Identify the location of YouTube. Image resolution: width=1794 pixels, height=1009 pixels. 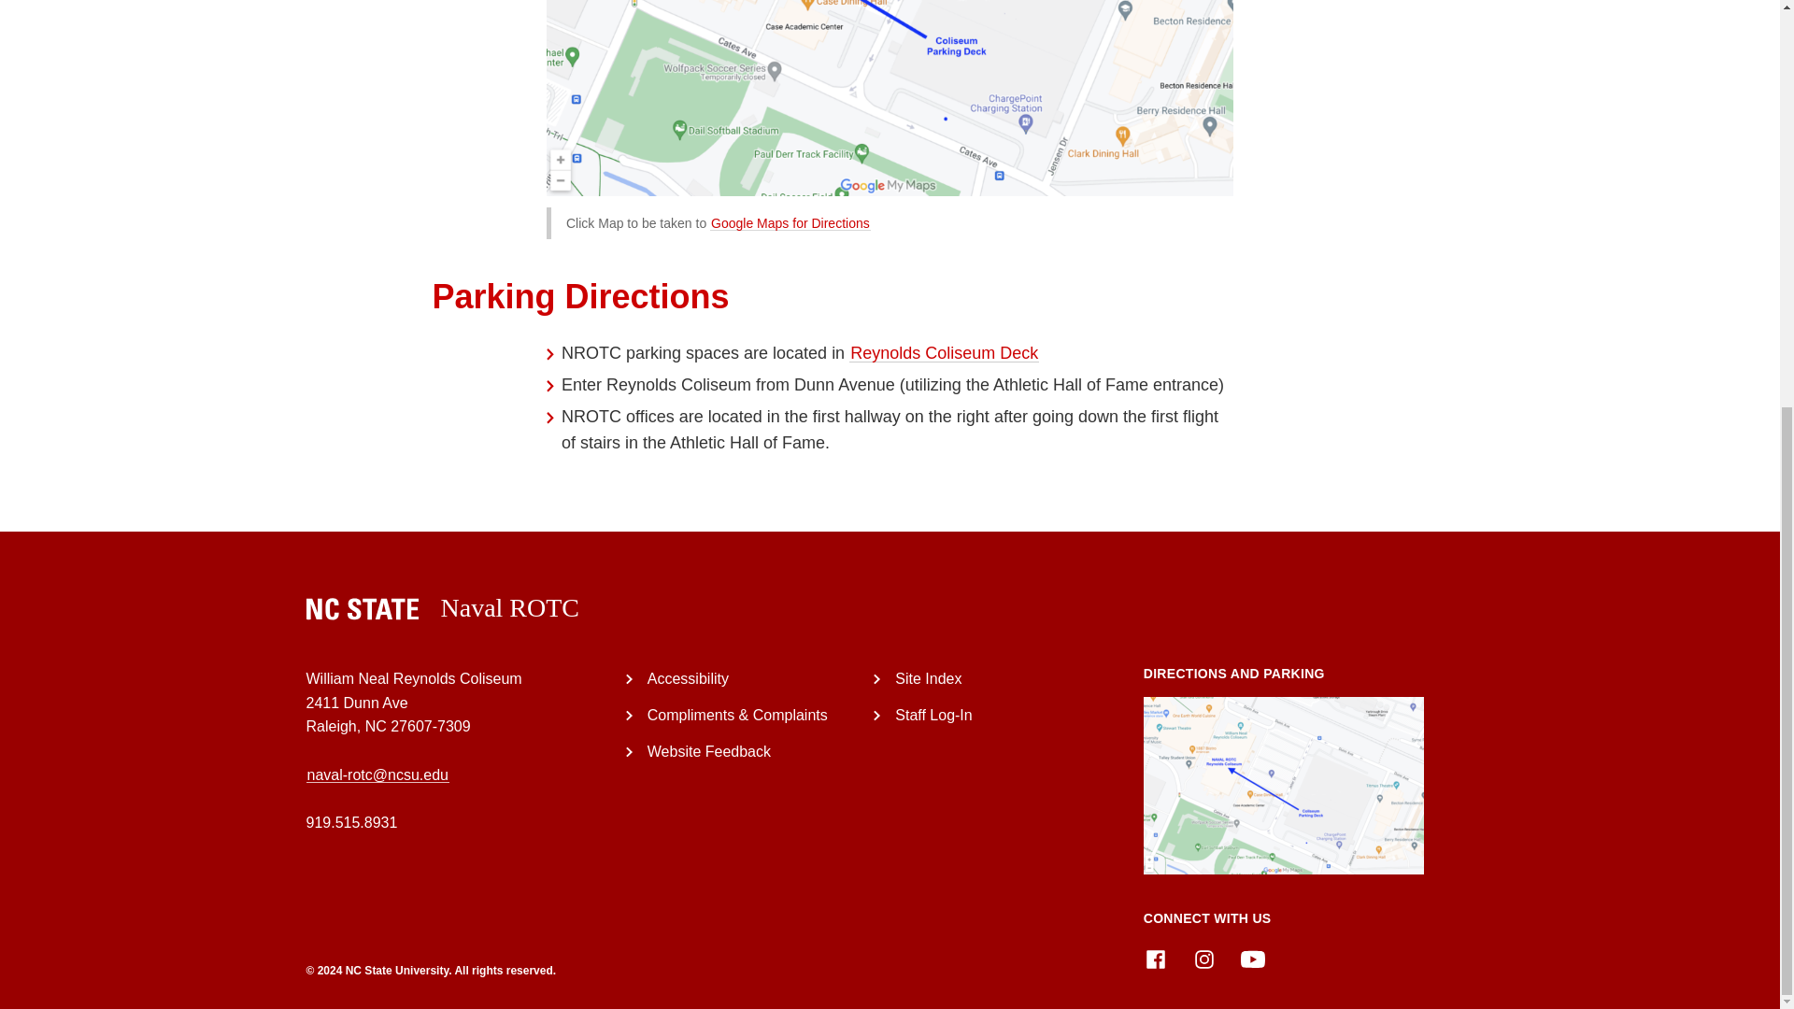
(1252, 959).